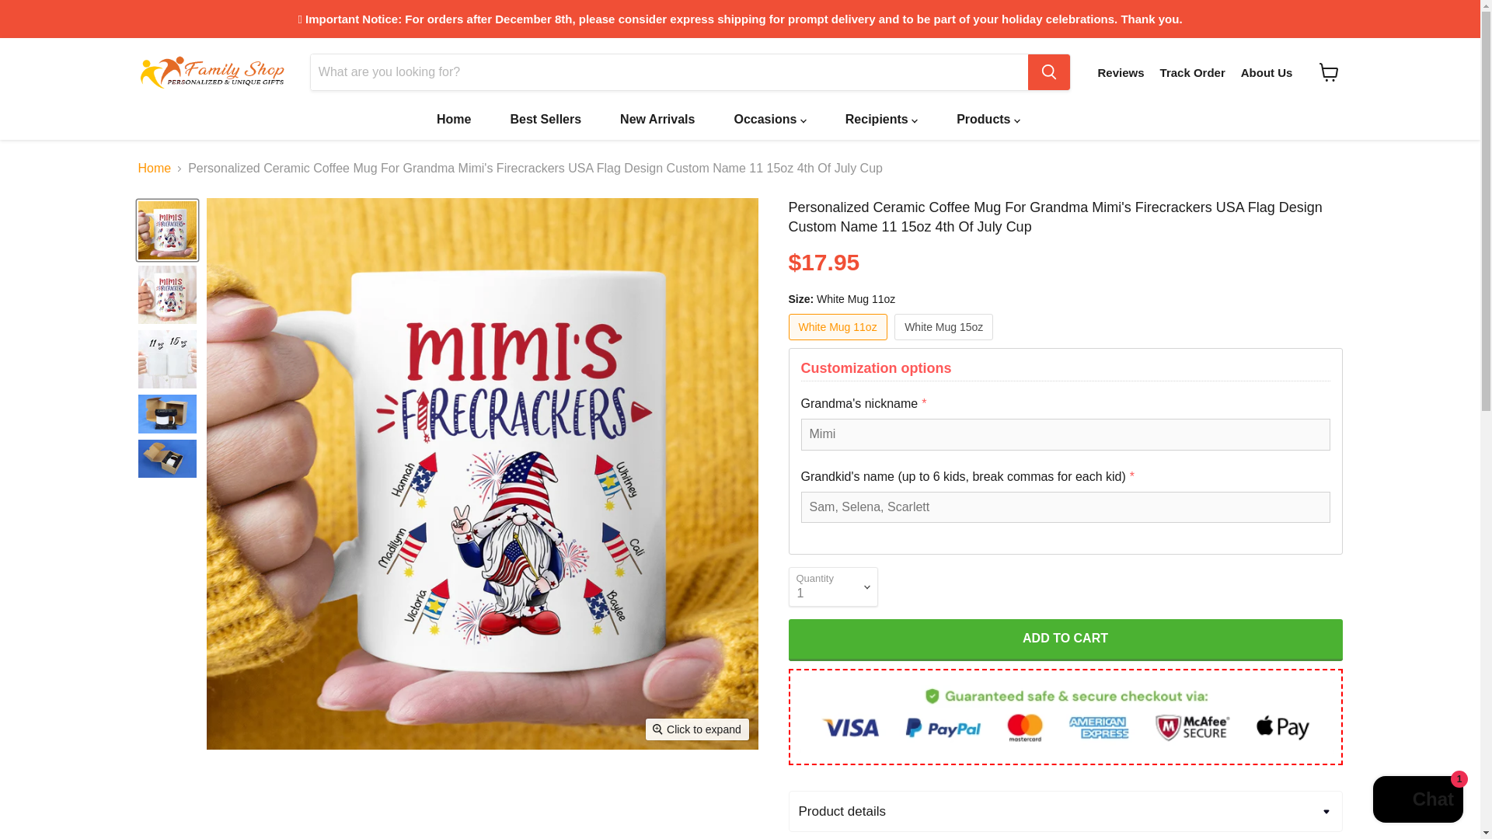 The image size is (1492, 839). Describe the element at coordinates (657, 119) in the screenshot. I see `New Arrivals` at that location.